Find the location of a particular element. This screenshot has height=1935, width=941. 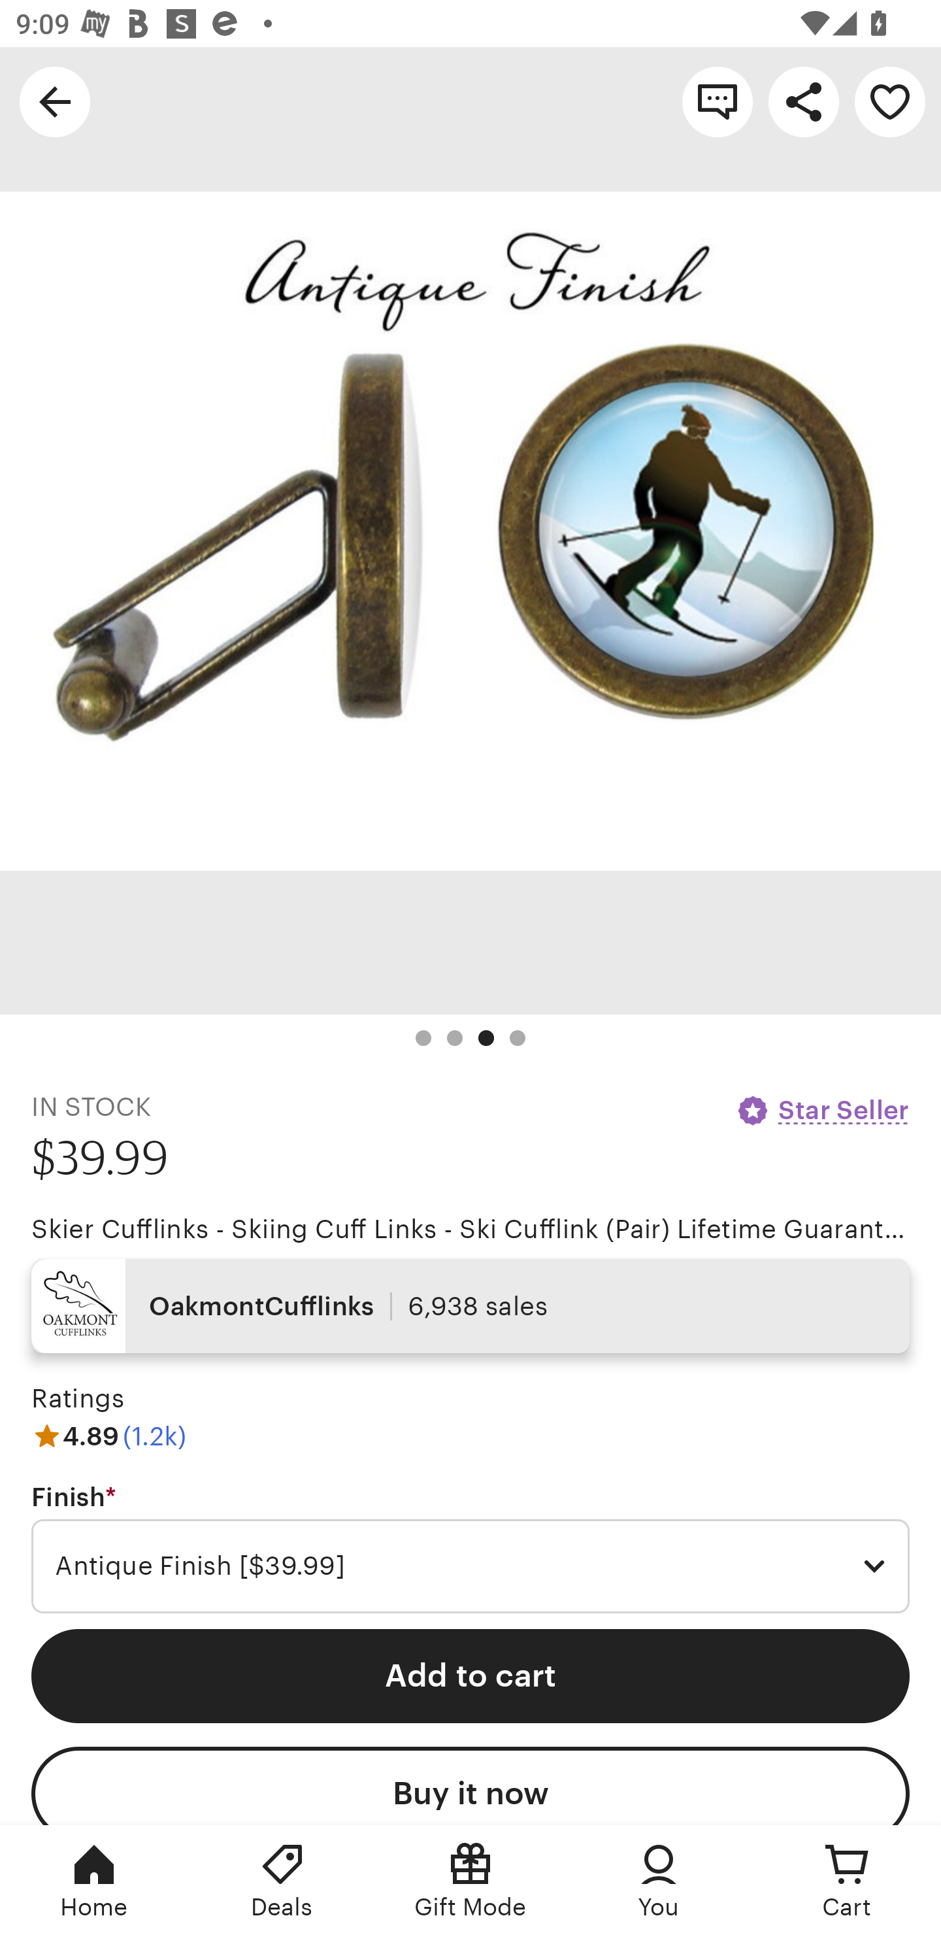

4.89 (1.2k) is located at coordinates (108, 1436).